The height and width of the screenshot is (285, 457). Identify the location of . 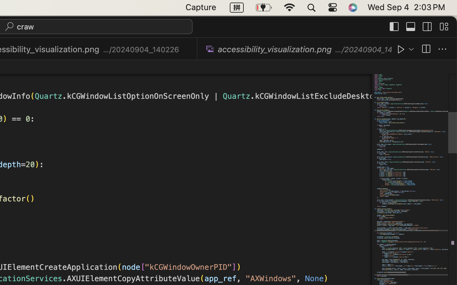
(411, 27).